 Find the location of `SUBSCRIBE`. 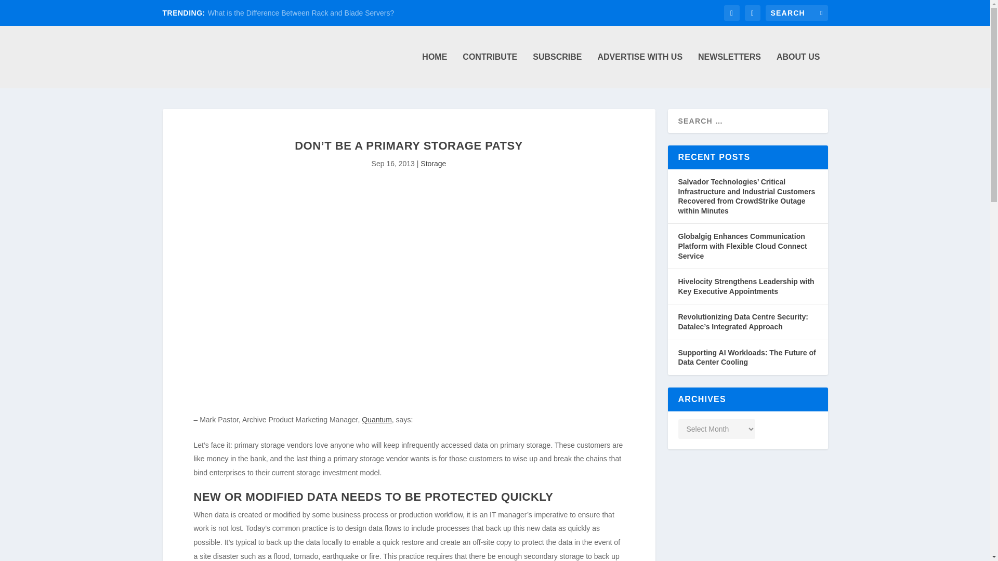

SUBSCRIBE is located at coordinates (557, 70).